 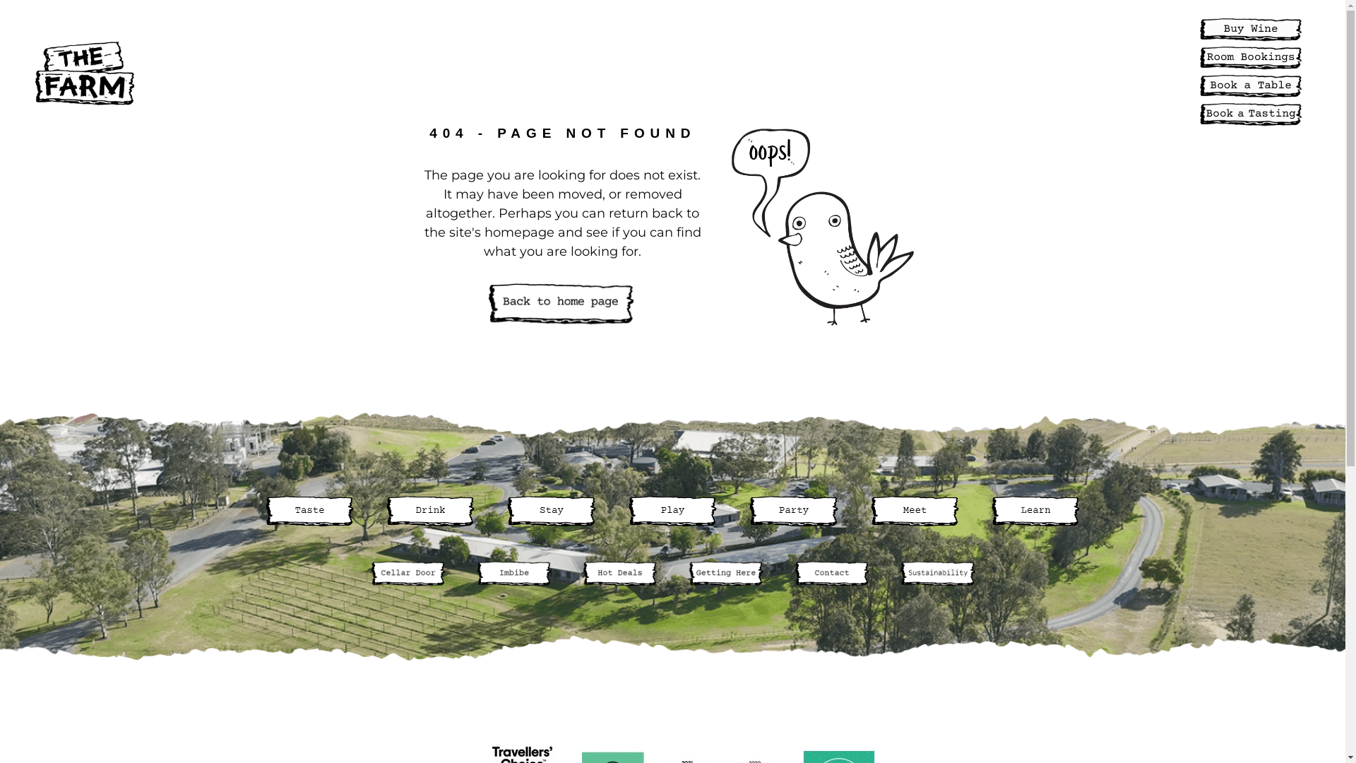 I want to click on IMBIBE, so click(x=857, y=72).